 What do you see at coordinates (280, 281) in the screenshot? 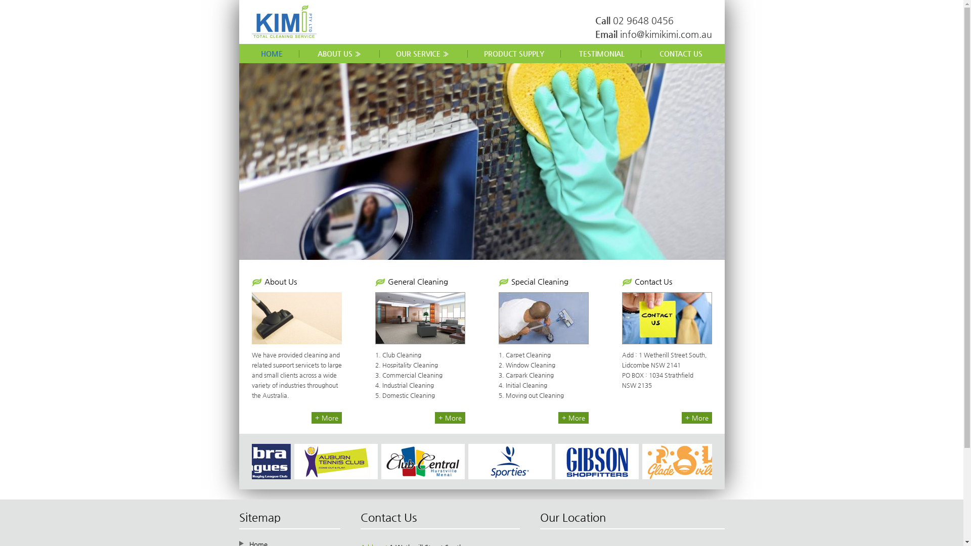
I see `About Us` at bounding box center [280, 281].